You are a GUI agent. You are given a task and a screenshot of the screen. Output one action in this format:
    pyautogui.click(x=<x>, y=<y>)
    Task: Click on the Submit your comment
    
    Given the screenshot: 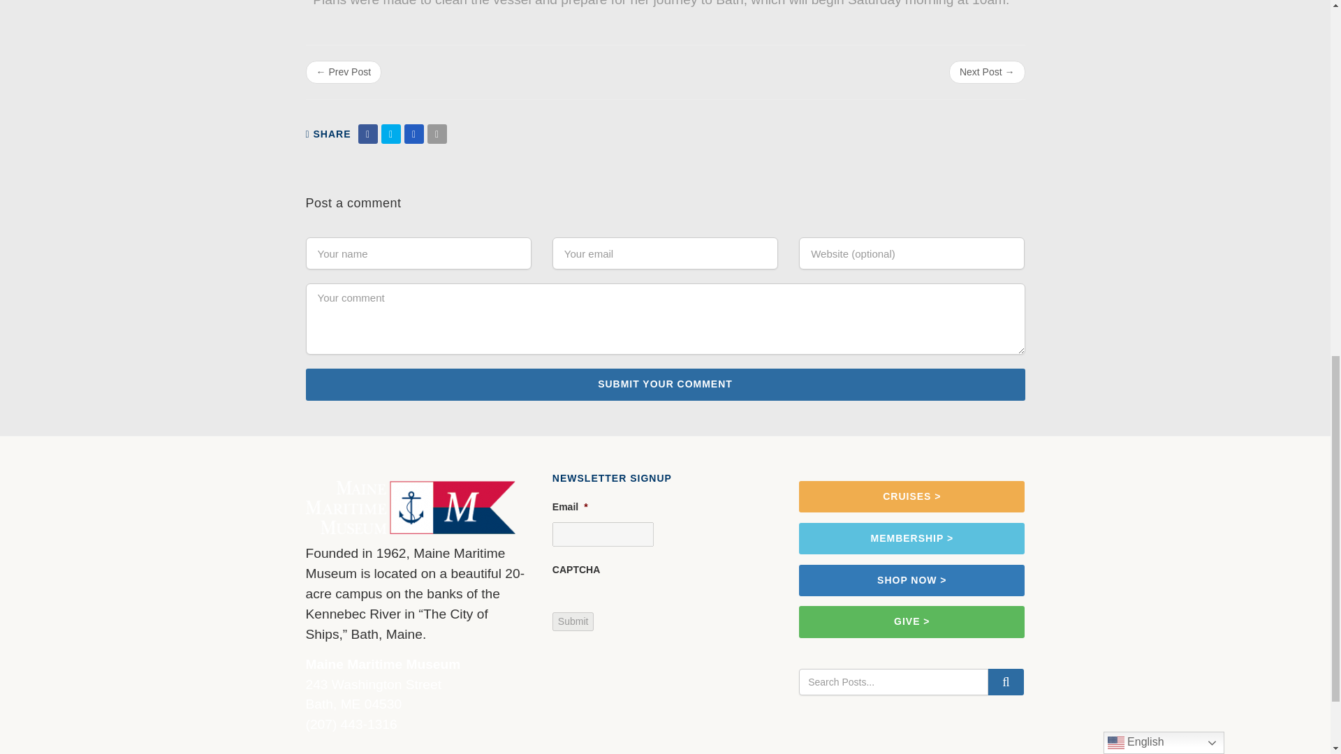 What is the action you would take?
    pyautogui.click(x=665, y=384)
    